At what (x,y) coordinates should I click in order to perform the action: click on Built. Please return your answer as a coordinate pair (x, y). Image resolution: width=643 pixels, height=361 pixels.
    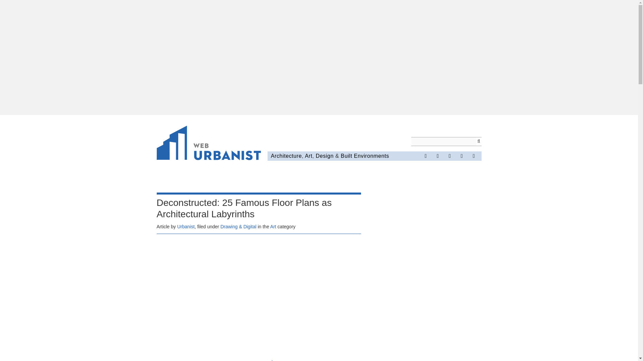
    Looking at the image, I should click on (346, 156).